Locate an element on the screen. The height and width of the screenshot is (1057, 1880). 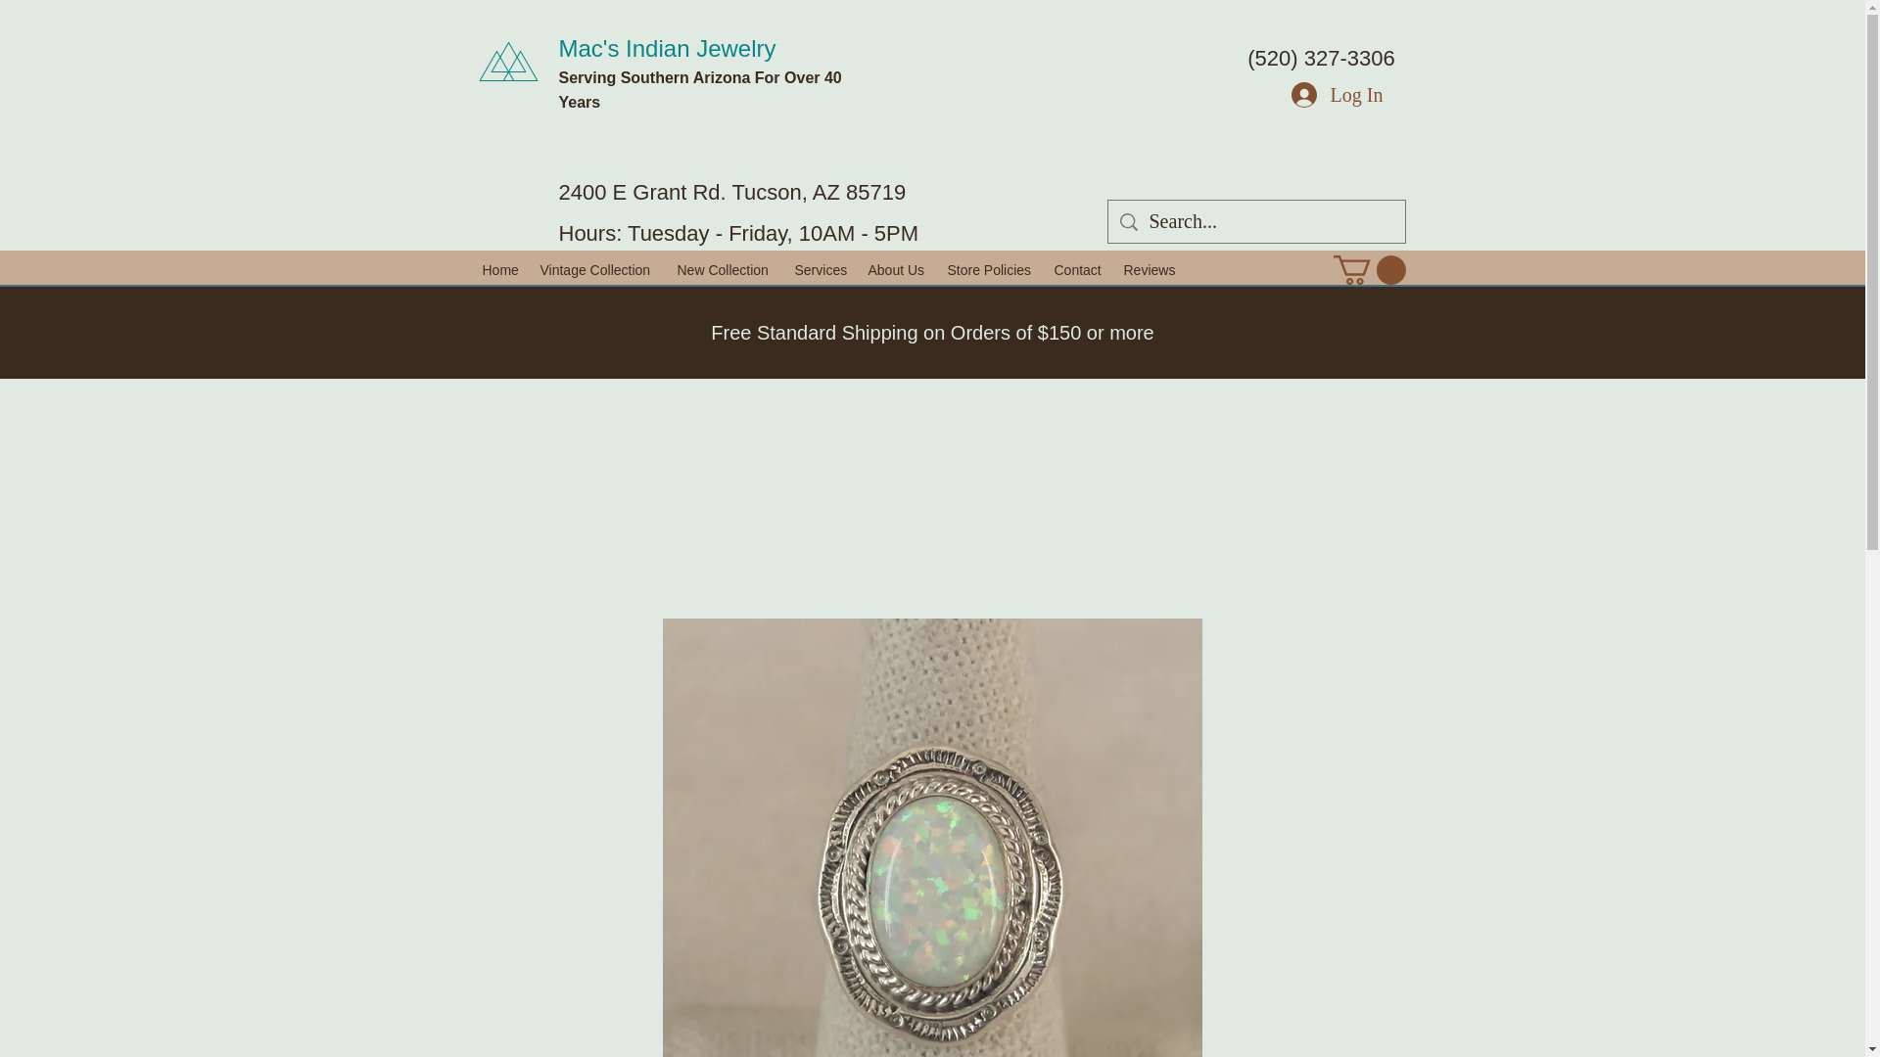
Store Policies is located at coordinates (991, 270).